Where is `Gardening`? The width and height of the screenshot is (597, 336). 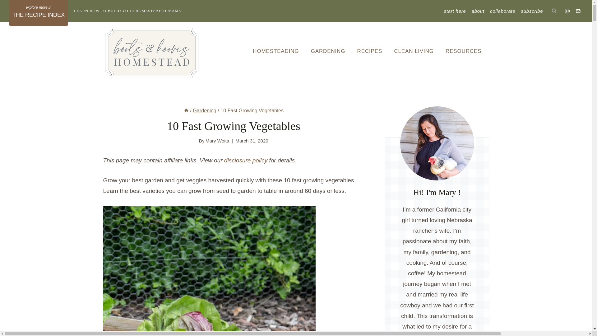
Gardening is located at coordinates (205, 110).